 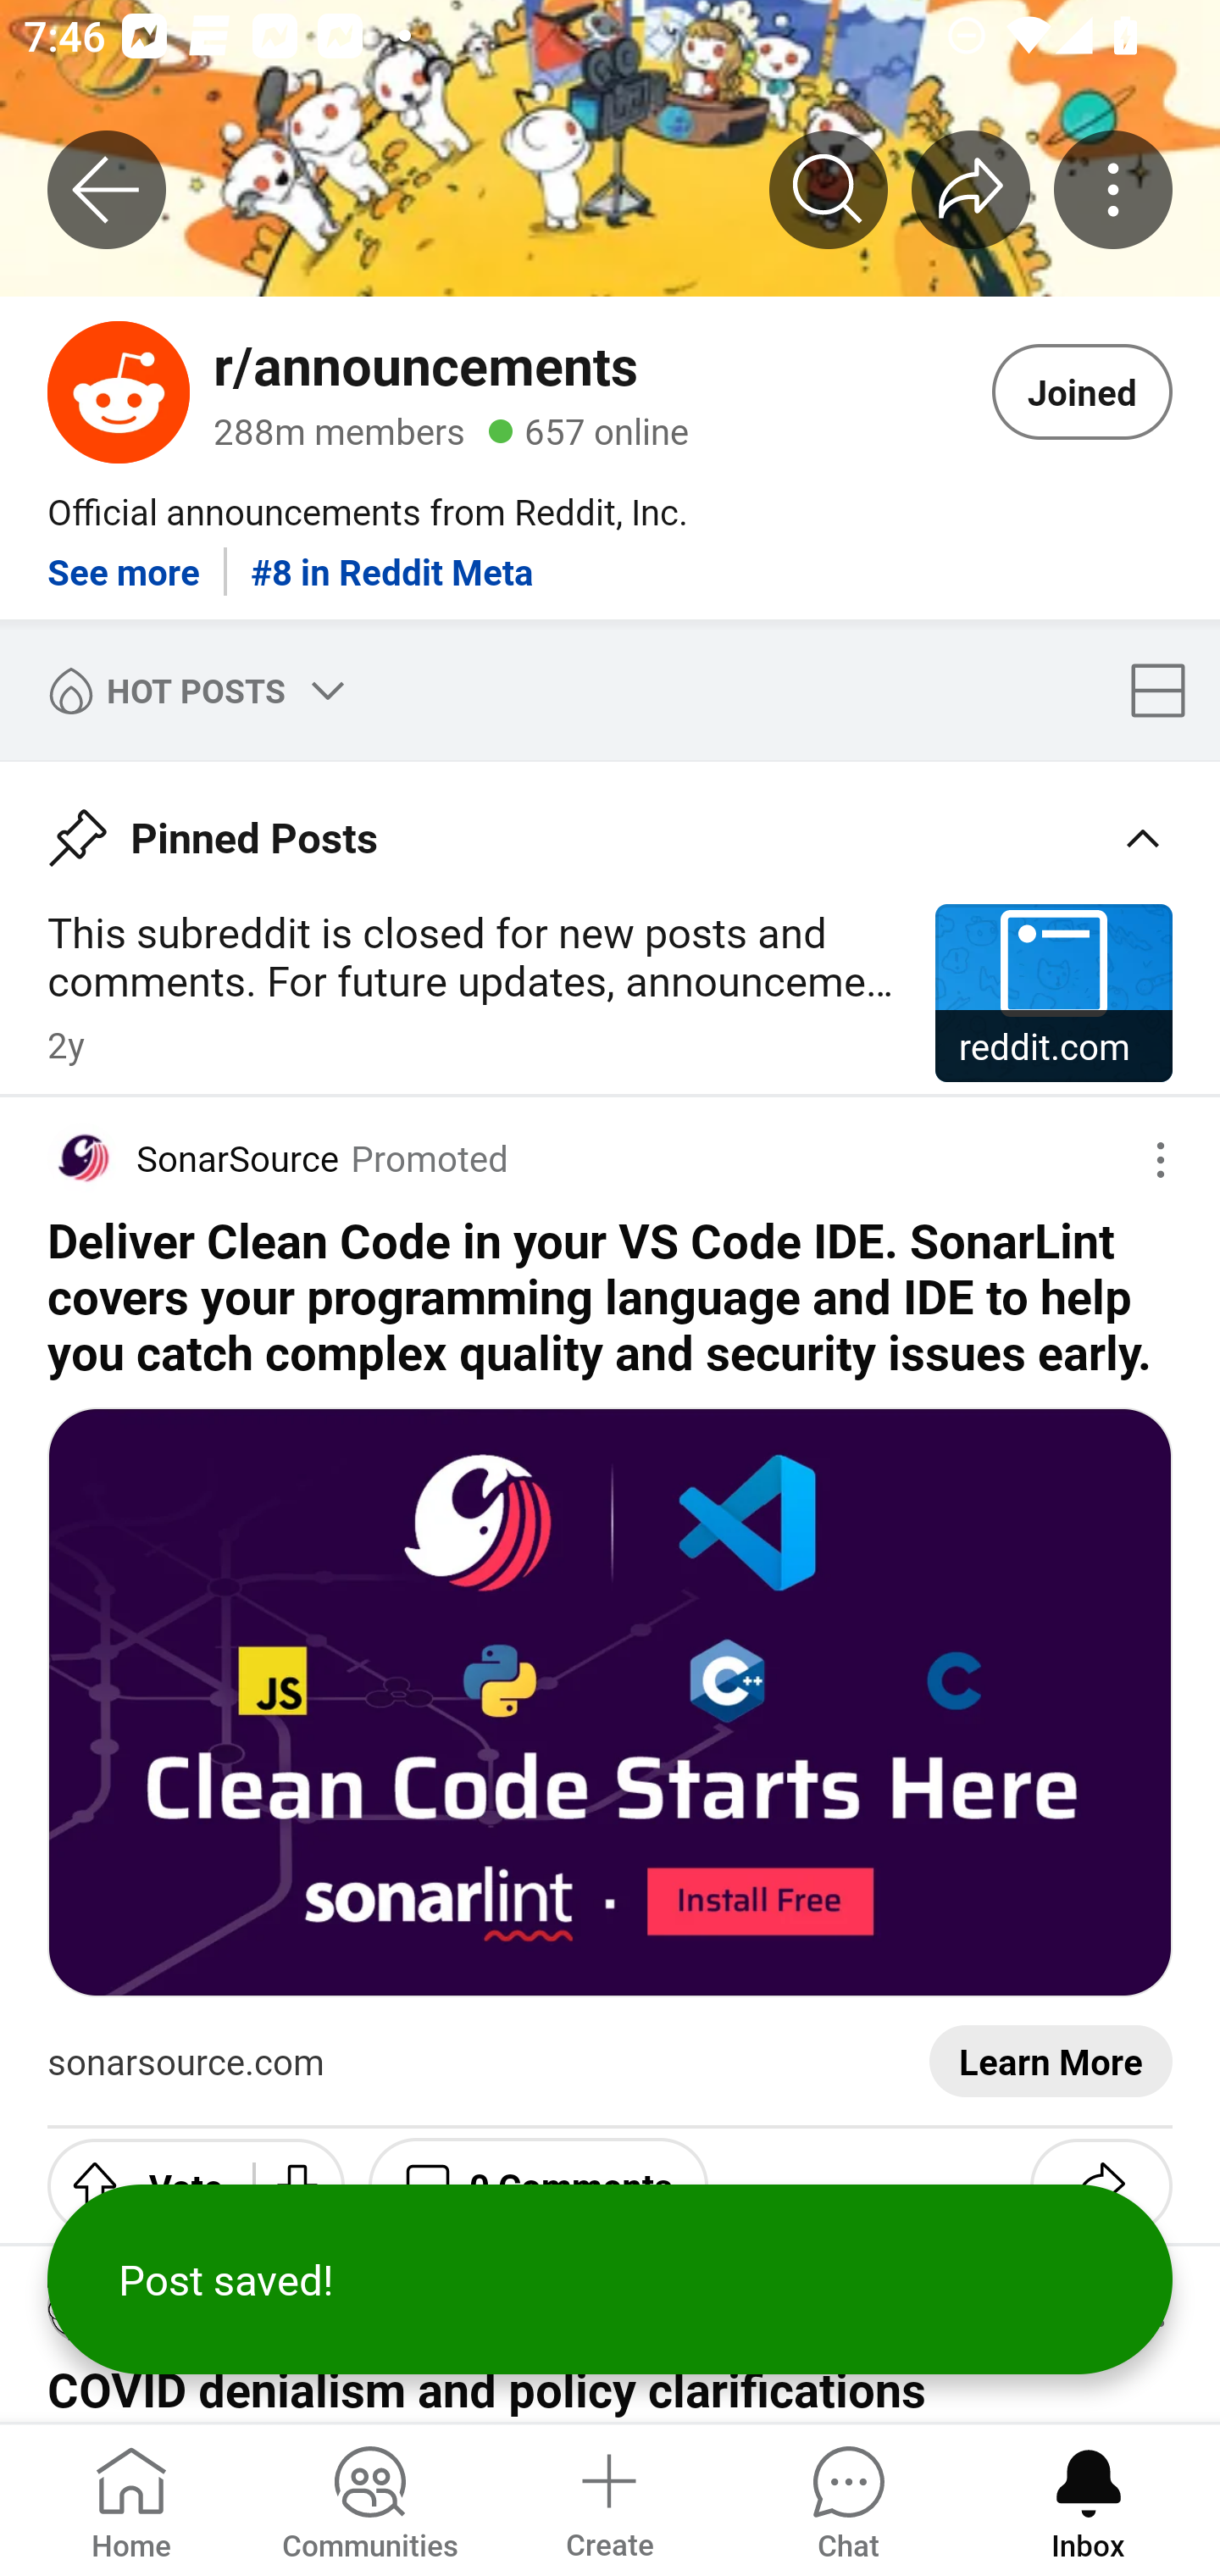 What do you see at coordinates (971, 189) in the screenshot?
I see `Share r/﻿announcements` at bounding box center [971, 189].